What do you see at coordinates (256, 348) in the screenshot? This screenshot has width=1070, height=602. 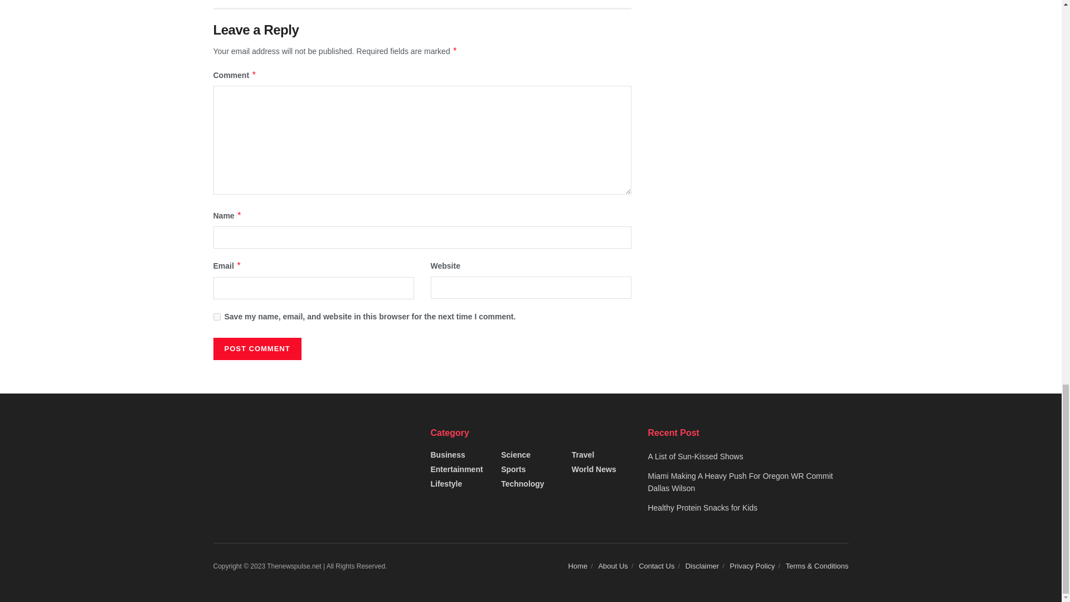 I see `Post Comment` at bounding box center [256, 348].